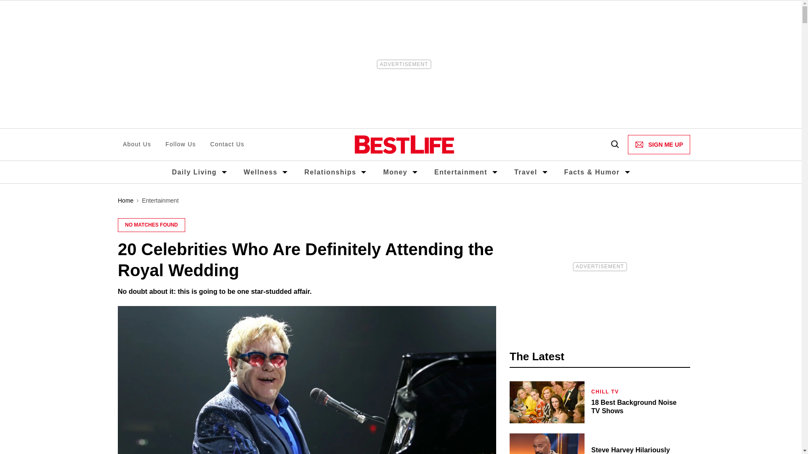 The height and width of the screenshot is (454, 808). What do you see at coordinates (137, 145) in the screenshot?
I see `About Us` at bounding box center [137, 145].